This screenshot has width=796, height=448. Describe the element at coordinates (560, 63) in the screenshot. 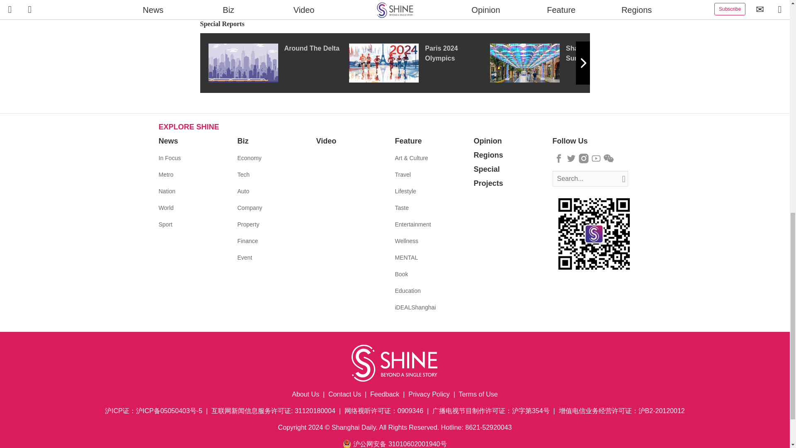

I see `Shanghai Summer` at that location.